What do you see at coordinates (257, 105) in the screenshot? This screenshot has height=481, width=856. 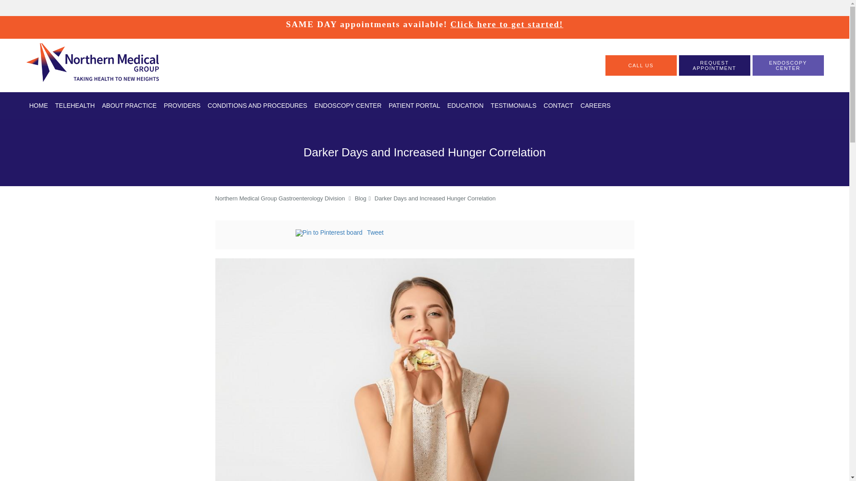 I see `CONDITIONS AND PROCEDURES` at bounding box center [257, 105].